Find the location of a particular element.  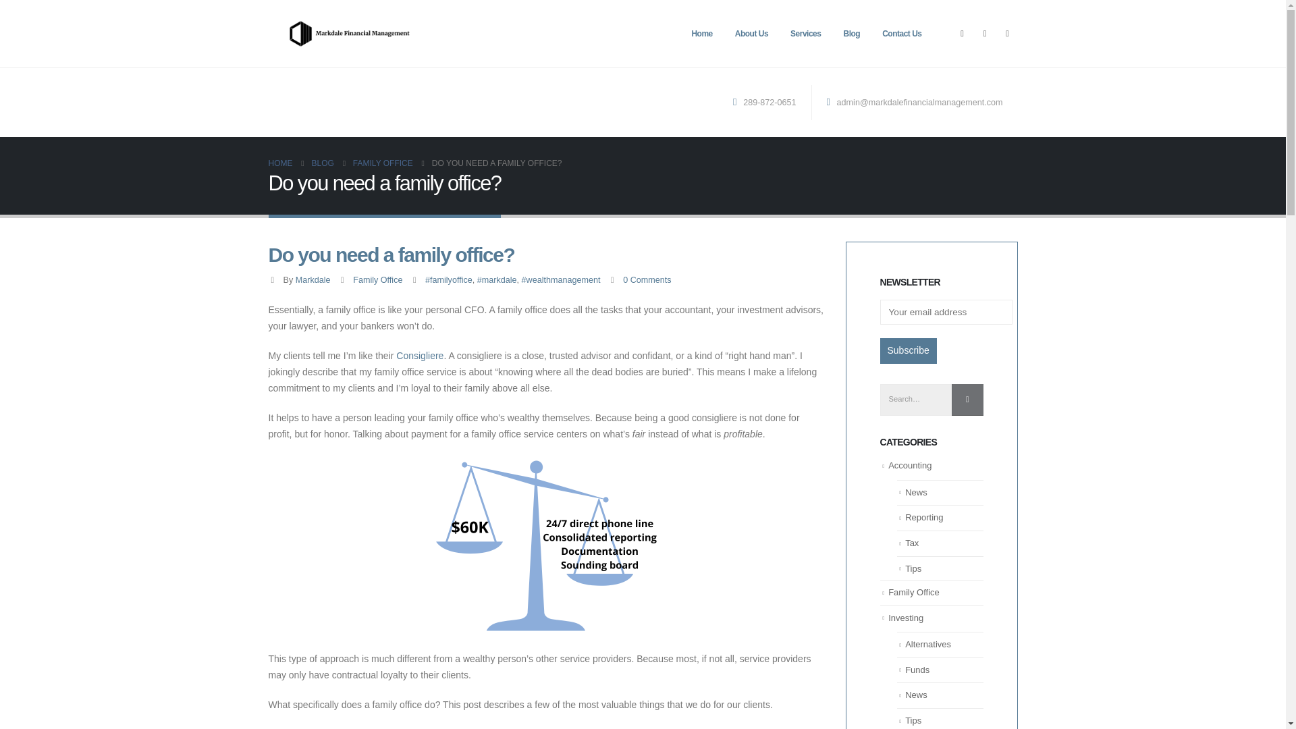

Subscribe is located at coordinates (909, 351).